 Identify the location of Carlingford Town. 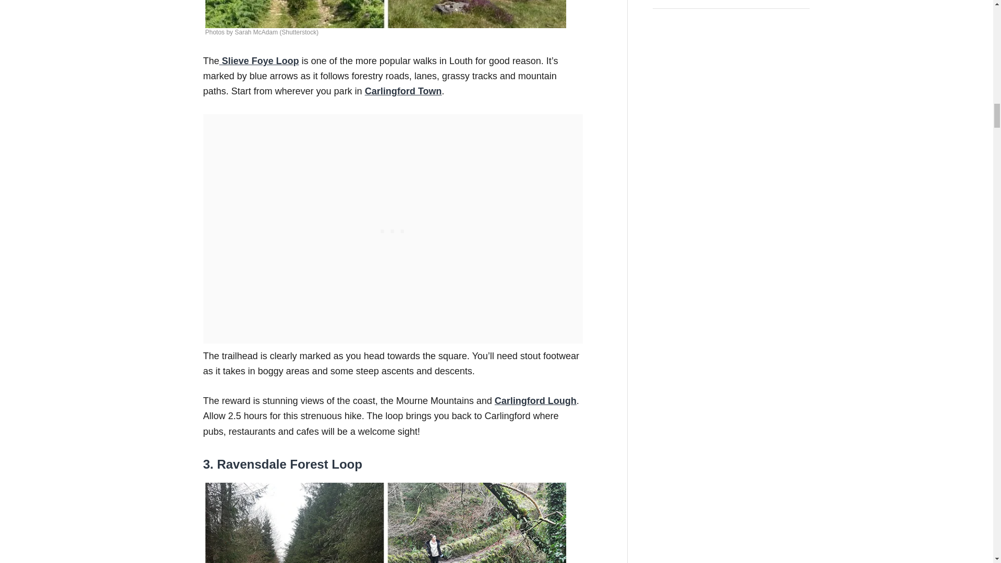
(404, 91).